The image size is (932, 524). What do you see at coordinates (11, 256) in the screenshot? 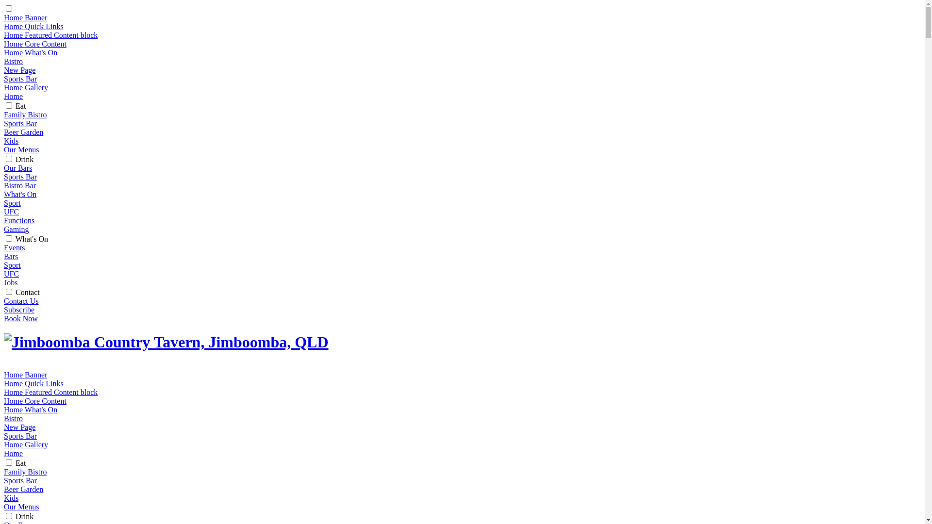
I see `Bars` at bounding box center [11, 256].